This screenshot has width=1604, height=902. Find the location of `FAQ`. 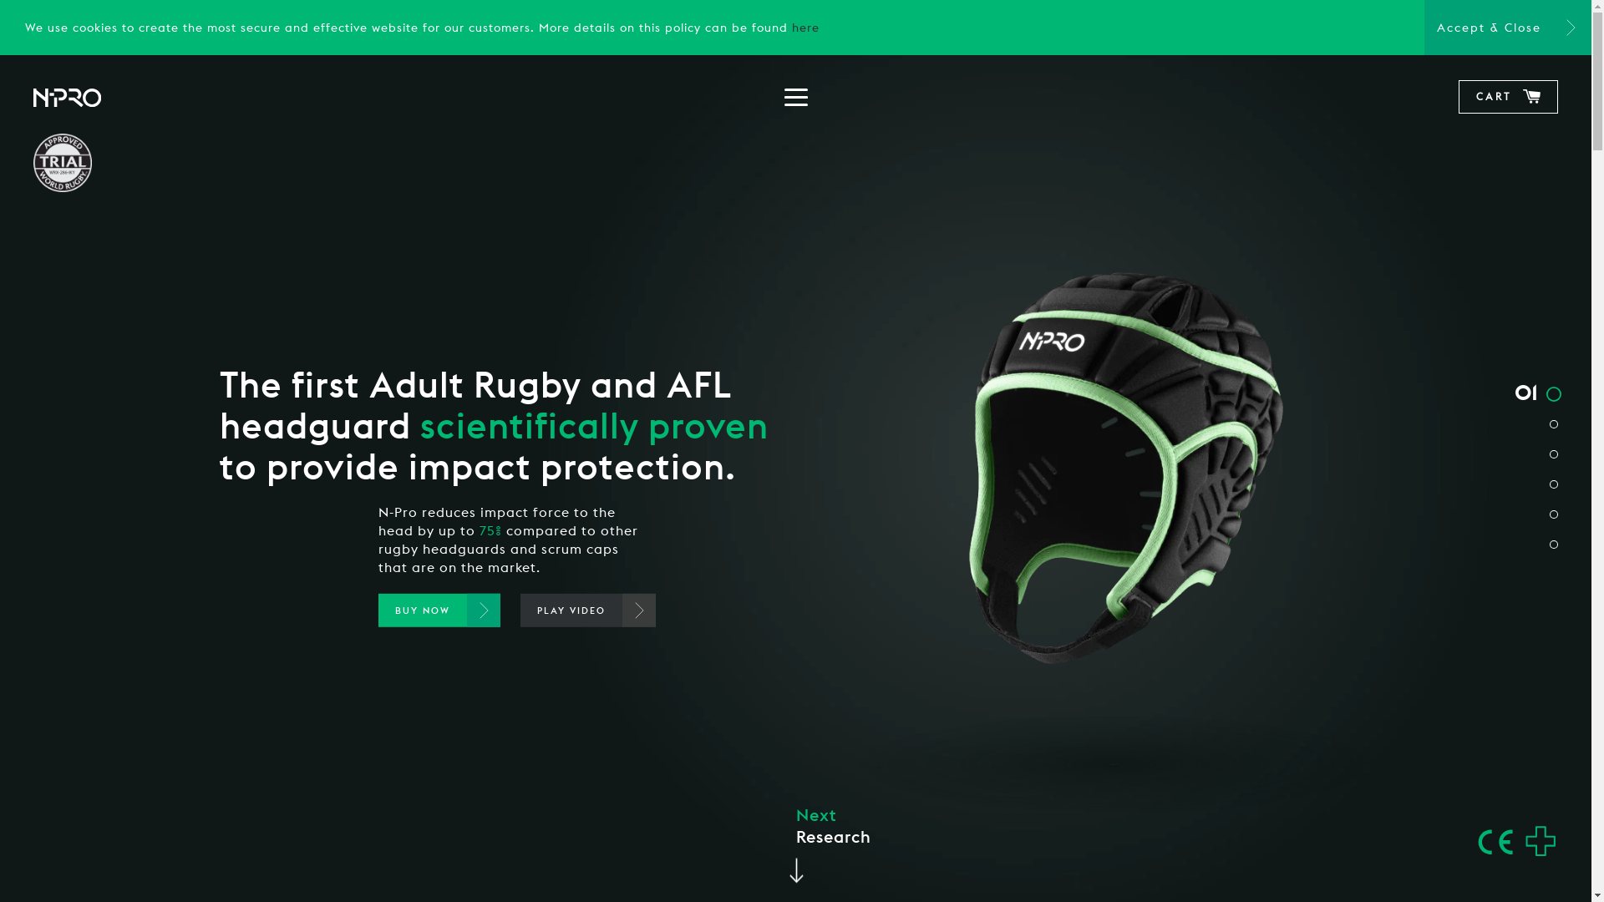

FAQ is located at coordinates (252, 767).